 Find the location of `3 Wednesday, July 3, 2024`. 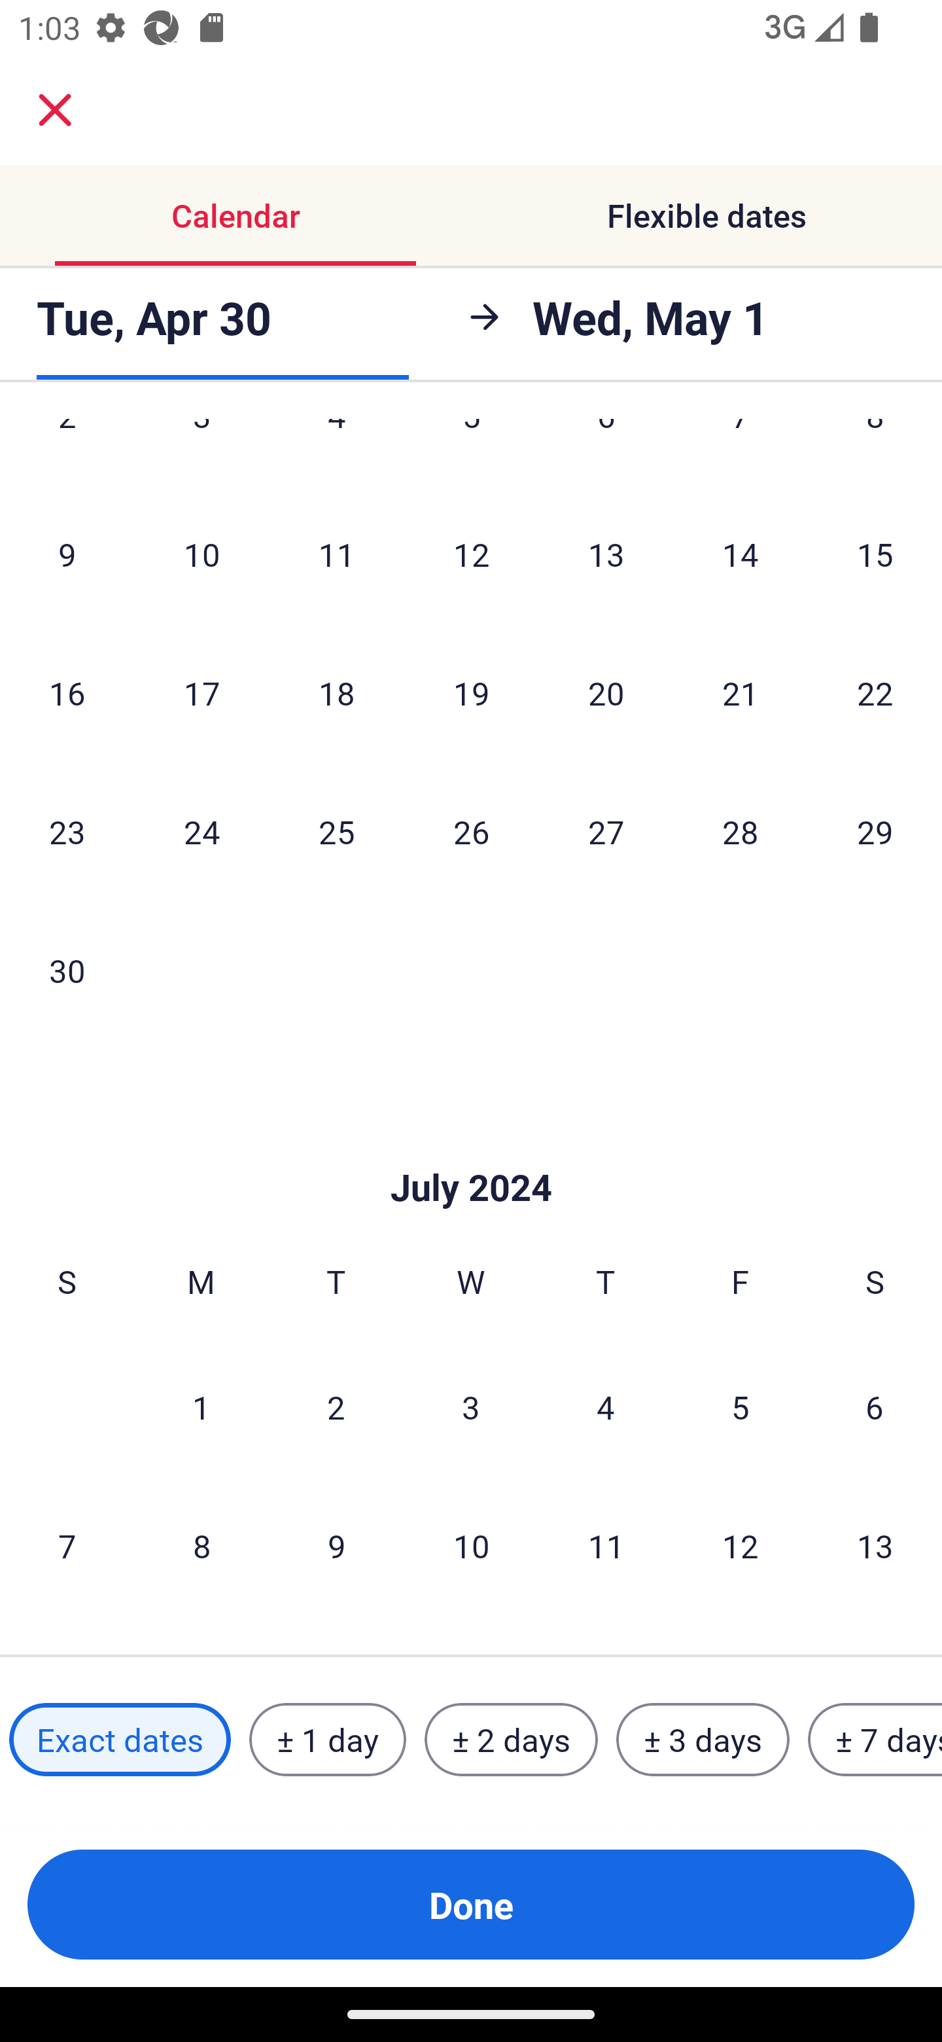

3 Wednesday, July 3, 2024 is located at coordinates (471, 1406).